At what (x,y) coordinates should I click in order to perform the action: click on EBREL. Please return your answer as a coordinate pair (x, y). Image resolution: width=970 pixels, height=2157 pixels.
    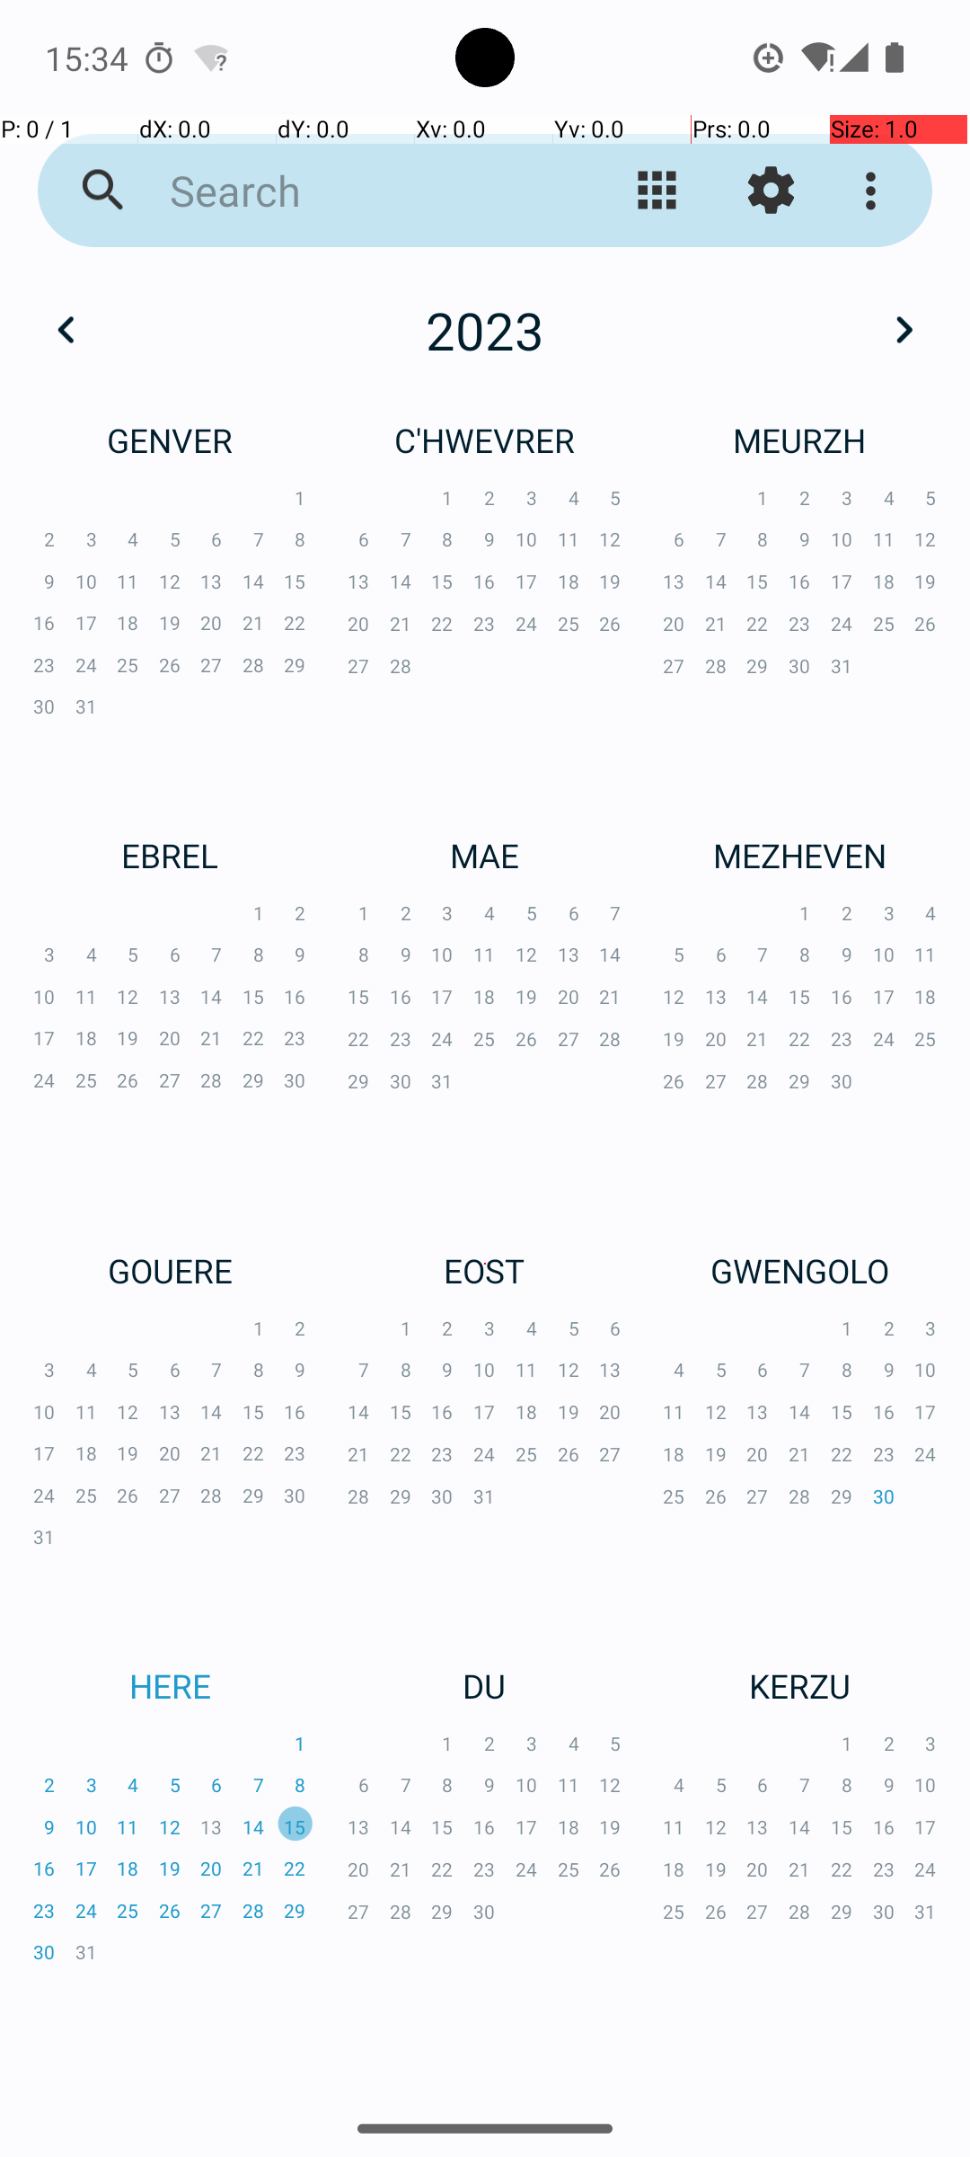
    Looking at the image, I should click on (170, 855).